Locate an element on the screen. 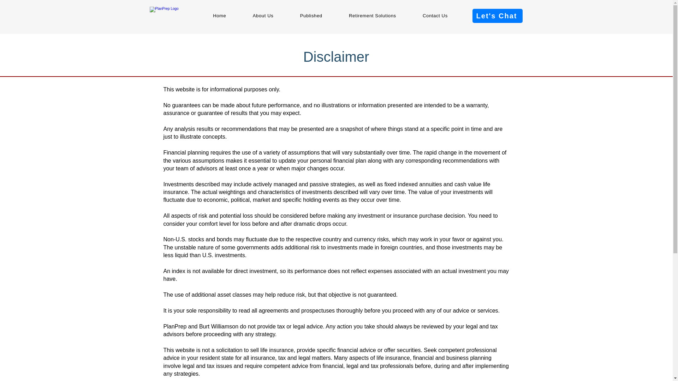 The image size is (678, 381). Retirement Solutions is located at coordinates (372, 16).